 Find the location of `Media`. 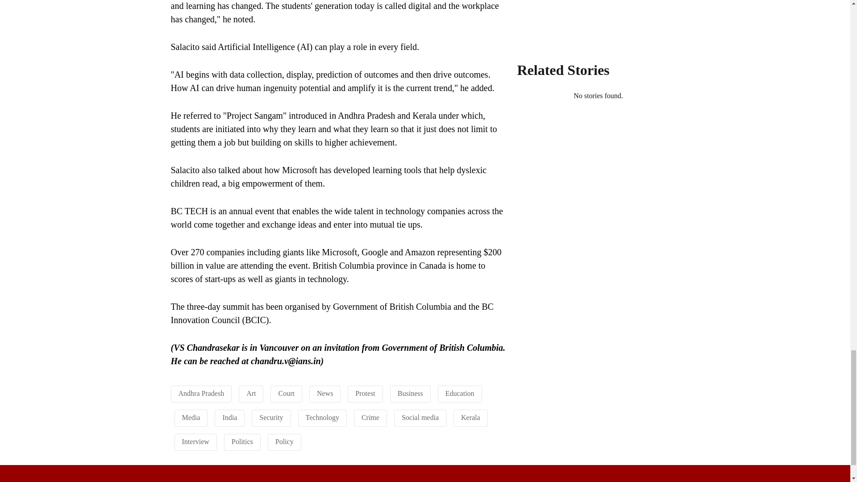

Media is located at coordinates (191, 417).